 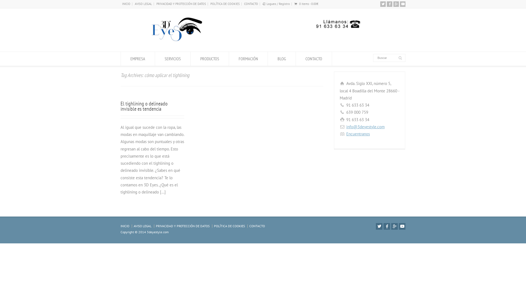 What do you see at coordinates (257, 226) in the screenshot?
I see `CONTACTO` at bounding box center [257, 226].